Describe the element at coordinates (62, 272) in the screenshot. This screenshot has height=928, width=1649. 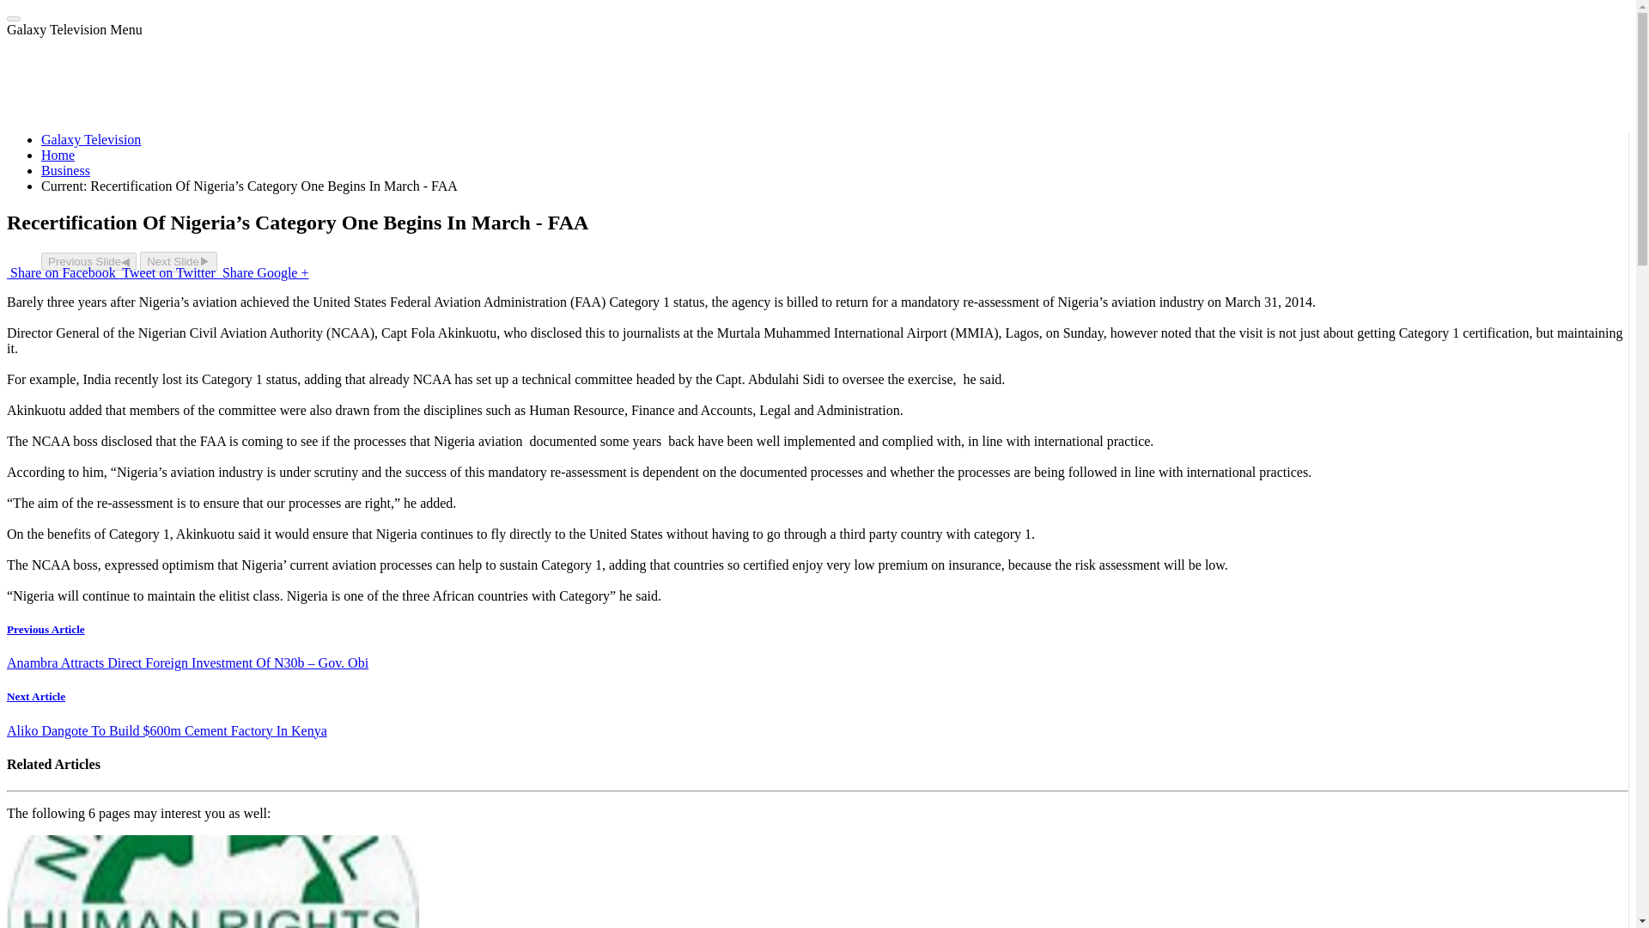
I see ` Share on Facebook` at that location.